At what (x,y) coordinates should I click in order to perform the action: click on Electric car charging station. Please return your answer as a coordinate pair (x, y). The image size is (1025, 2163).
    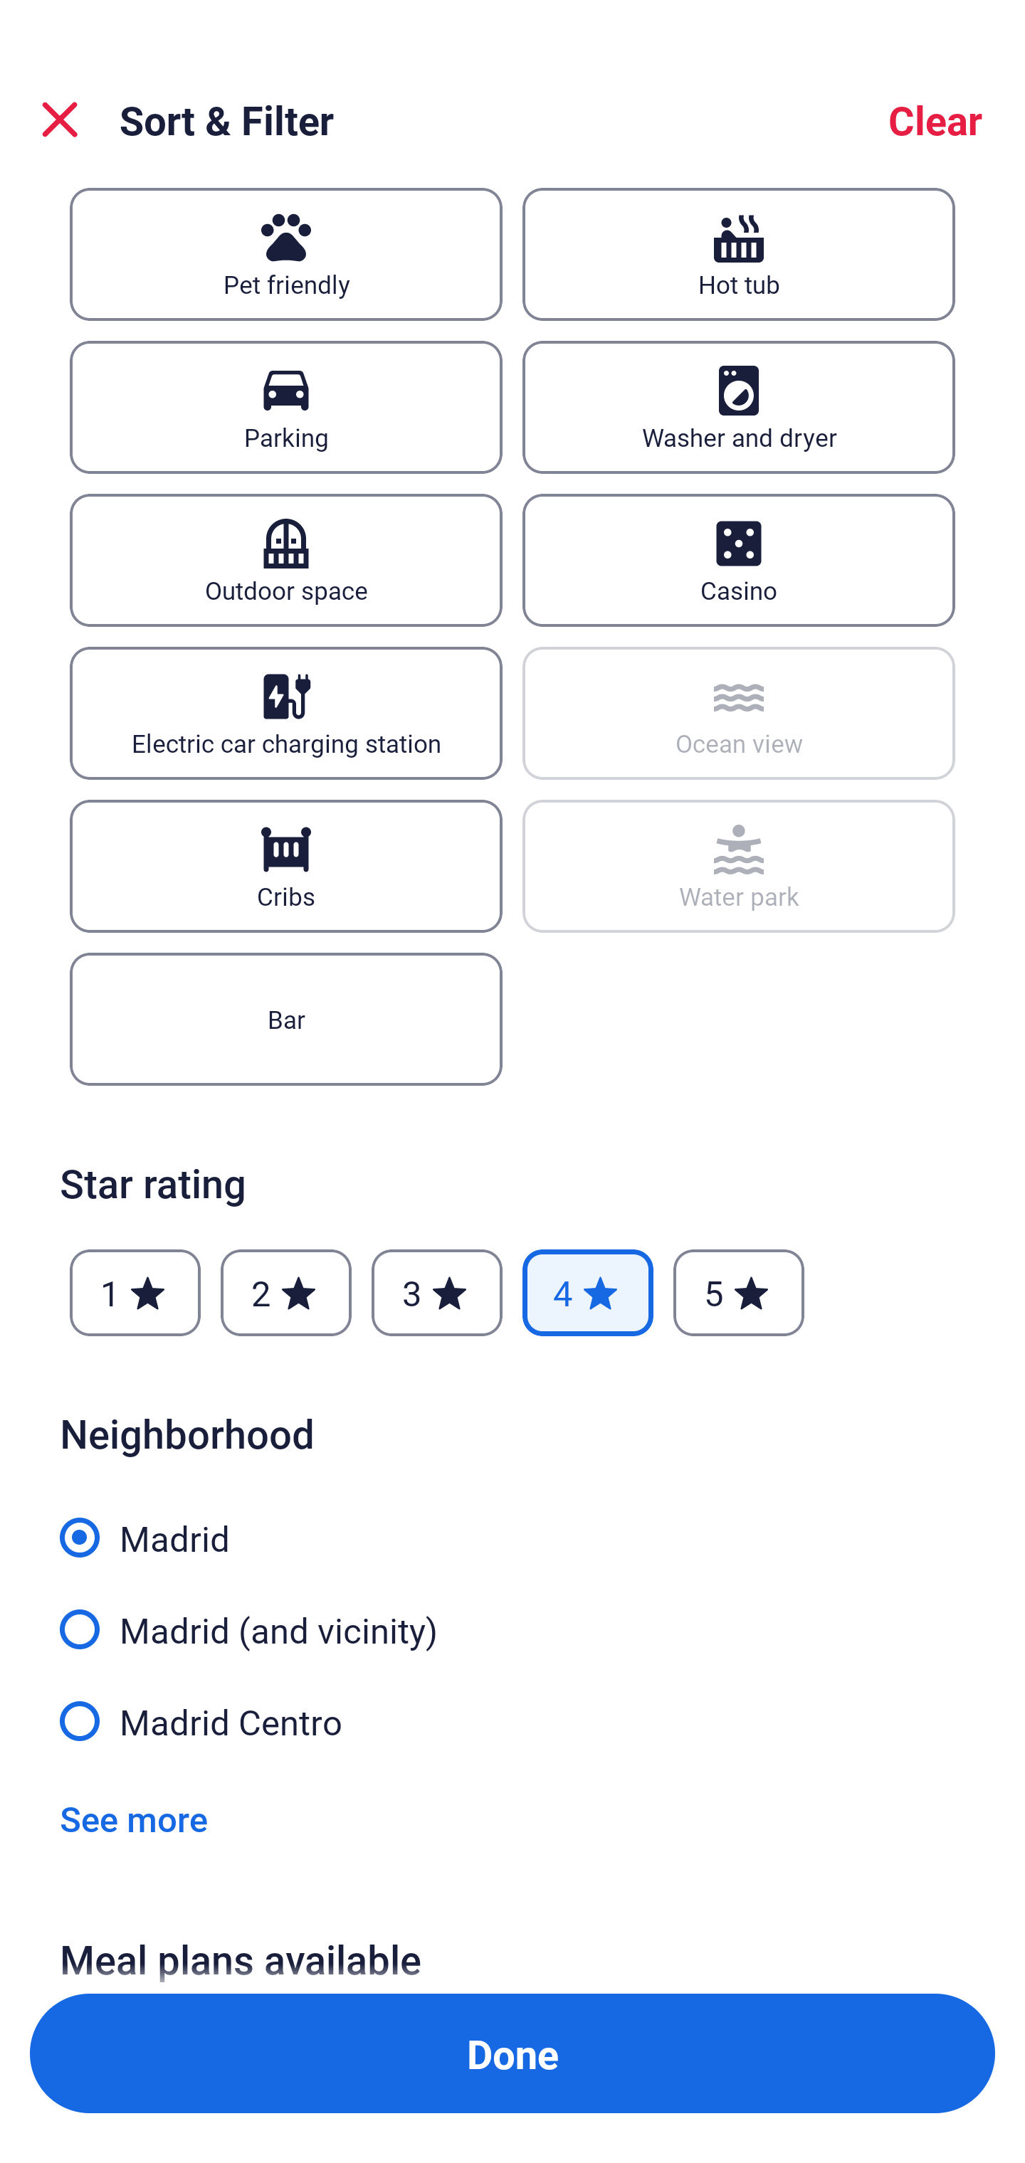
    Looking at the image, I should click on (285, 713).